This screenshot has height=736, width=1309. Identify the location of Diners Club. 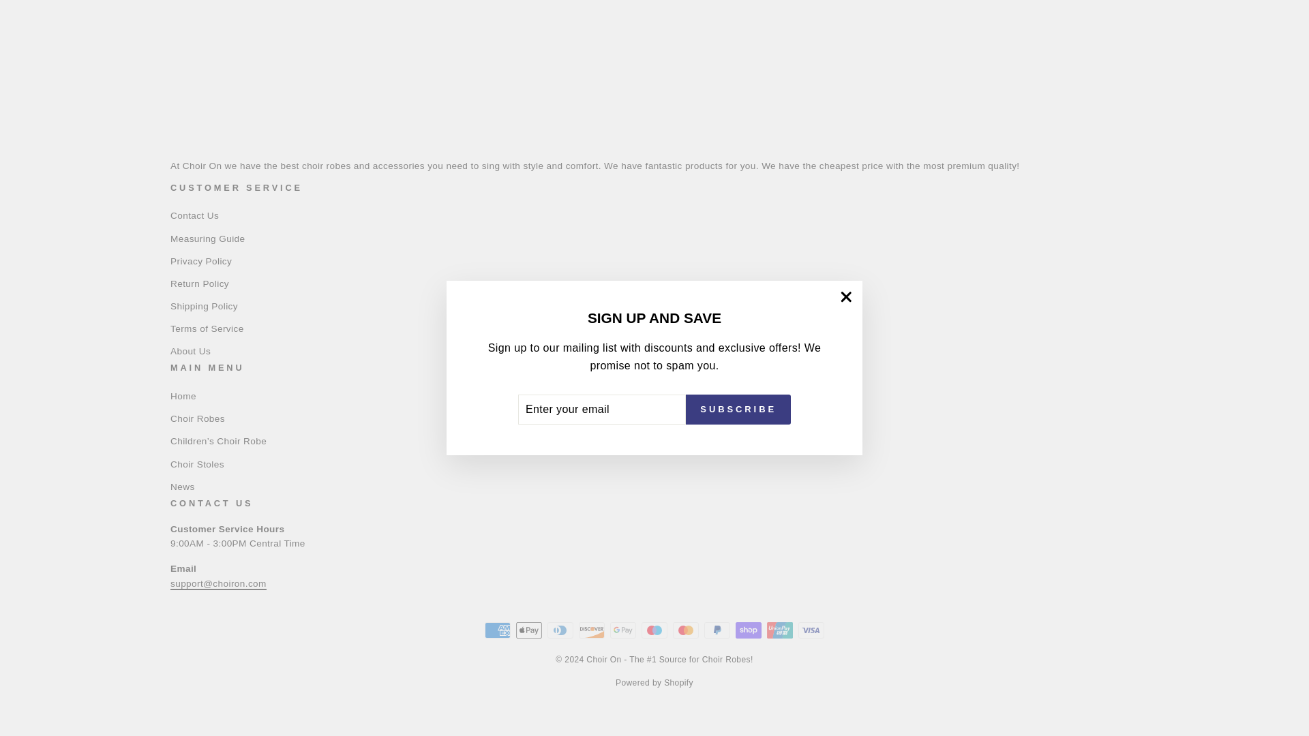
(560, 630).